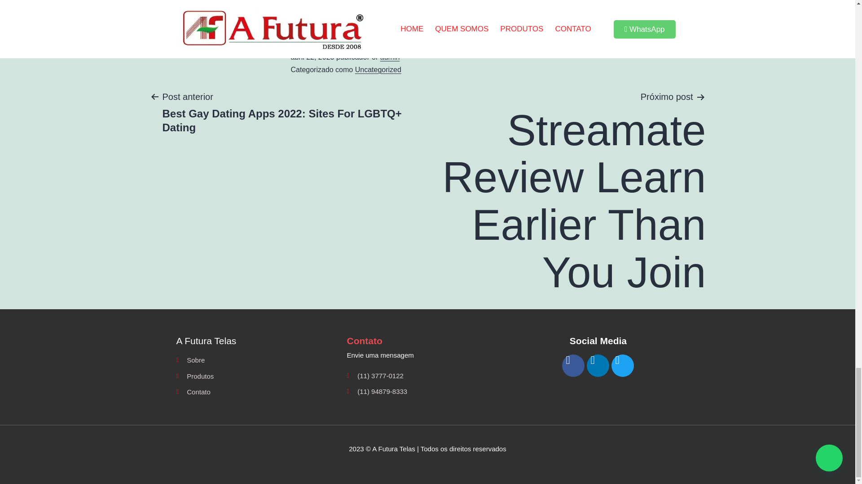 This screenshot has width=862, height=484. I want to click on Produtos, so click(257, 376).